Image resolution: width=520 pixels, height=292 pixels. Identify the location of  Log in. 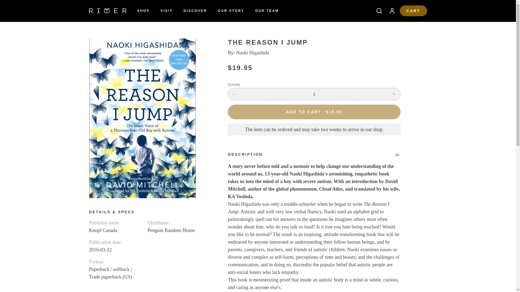
(390, 11).